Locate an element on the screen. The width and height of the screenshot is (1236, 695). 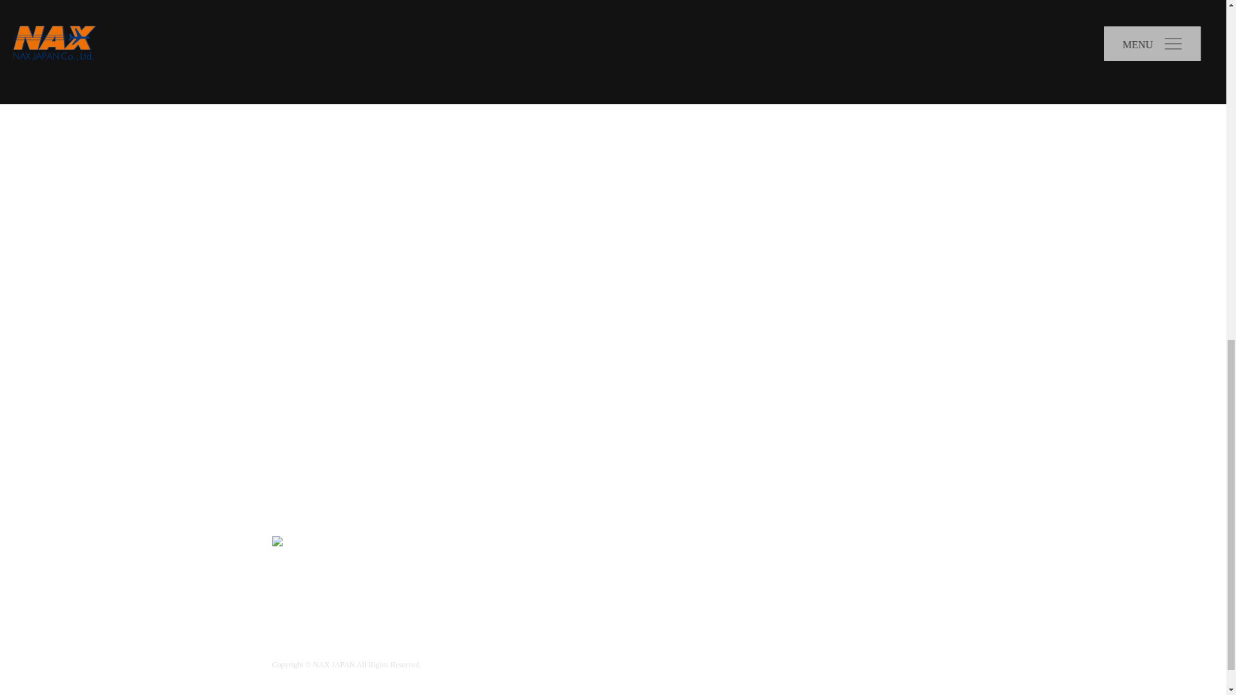
ENVIRONMENT is located at coordinates (831, 604).